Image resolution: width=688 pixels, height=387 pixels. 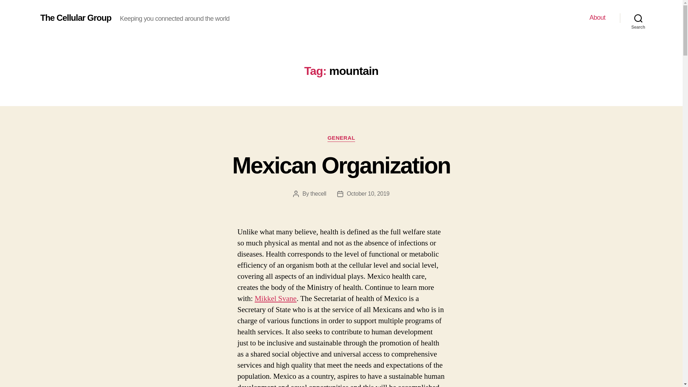 I want to click on Search, so click(x=638, y=18).